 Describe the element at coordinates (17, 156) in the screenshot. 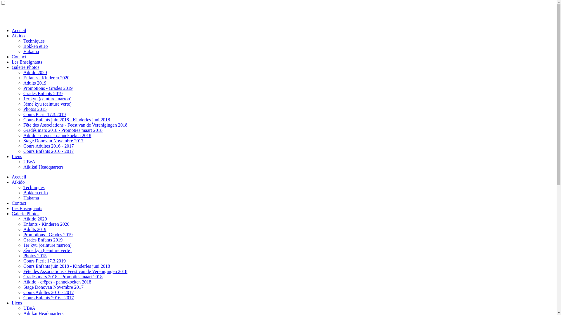

I see `Liens` at that location.